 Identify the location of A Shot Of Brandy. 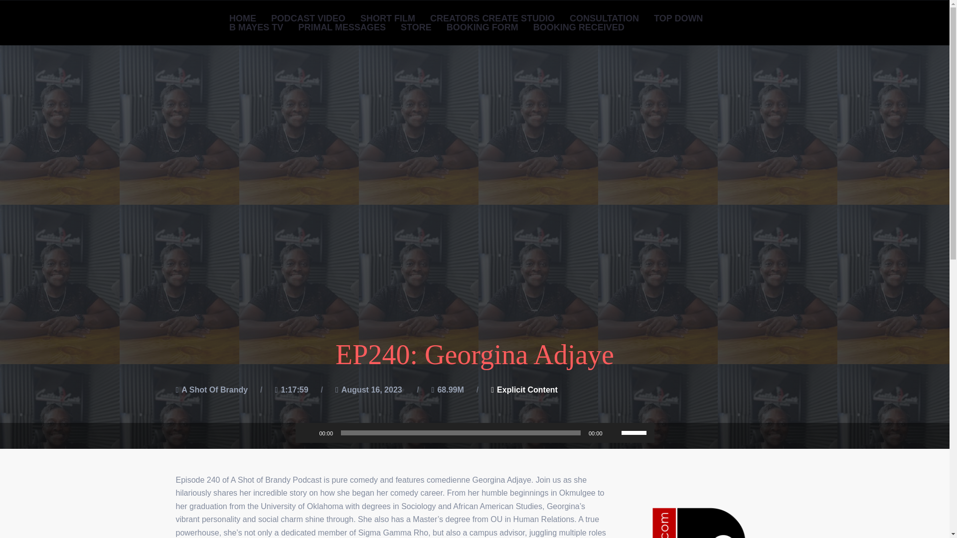
(214, 390).